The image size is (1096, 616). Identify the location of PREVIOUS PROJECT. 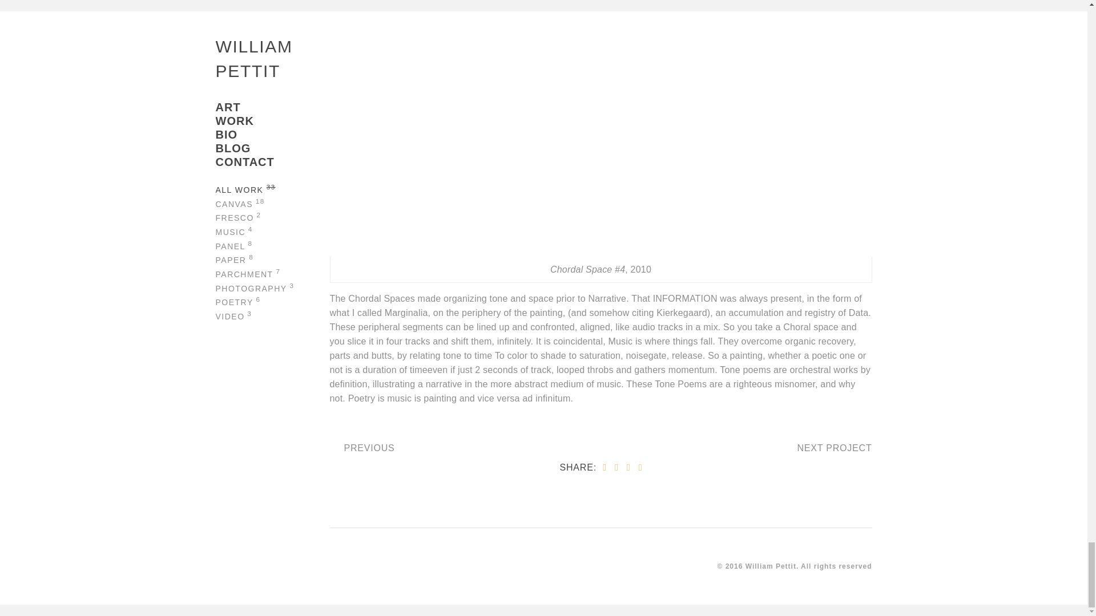
(369, 448).